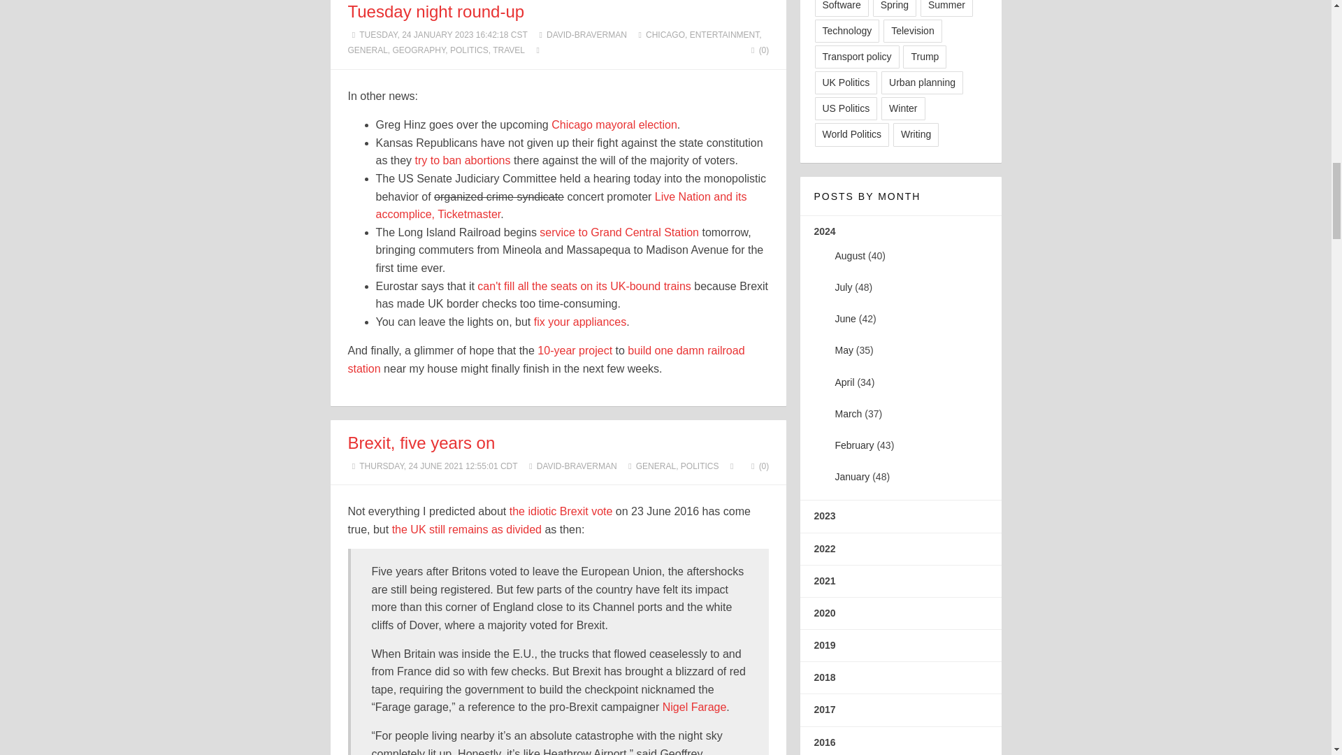 The width and height of the screenshot is (1342, 755). I want to click on GENERAL, so click(656, 466).